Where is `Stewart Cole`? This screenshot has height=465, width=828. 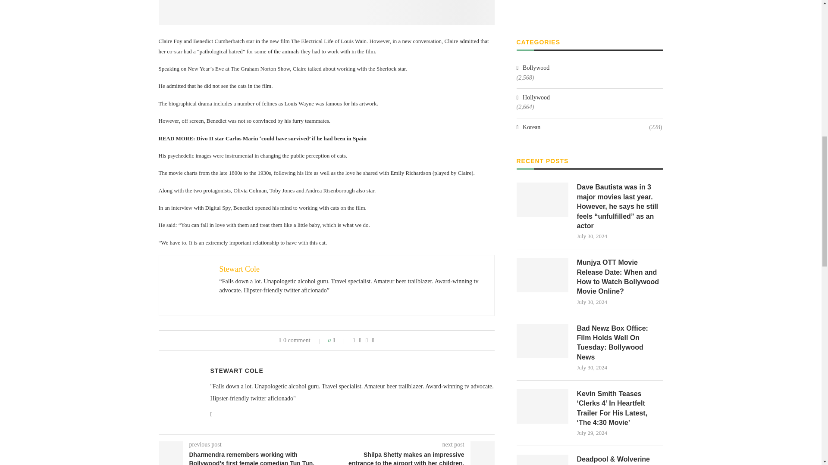 Stewart Cole is located at coordinates (239, 269).